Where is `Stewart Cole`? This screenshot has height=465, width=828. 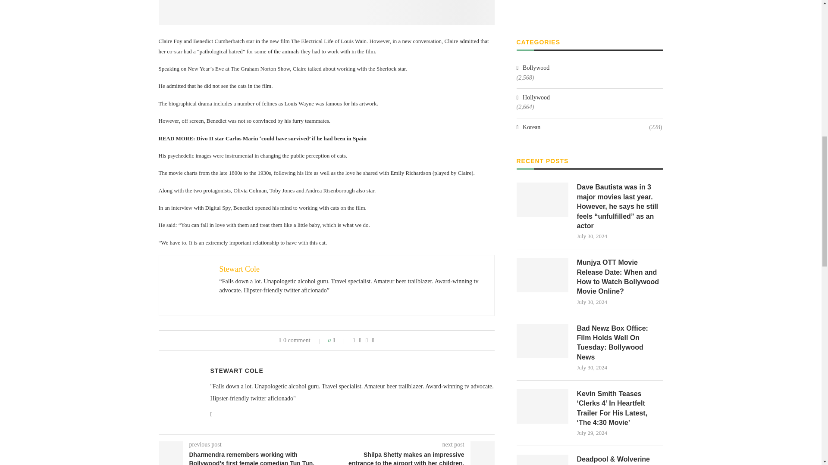 Stewart Cole is located at coordinates (239, 269).